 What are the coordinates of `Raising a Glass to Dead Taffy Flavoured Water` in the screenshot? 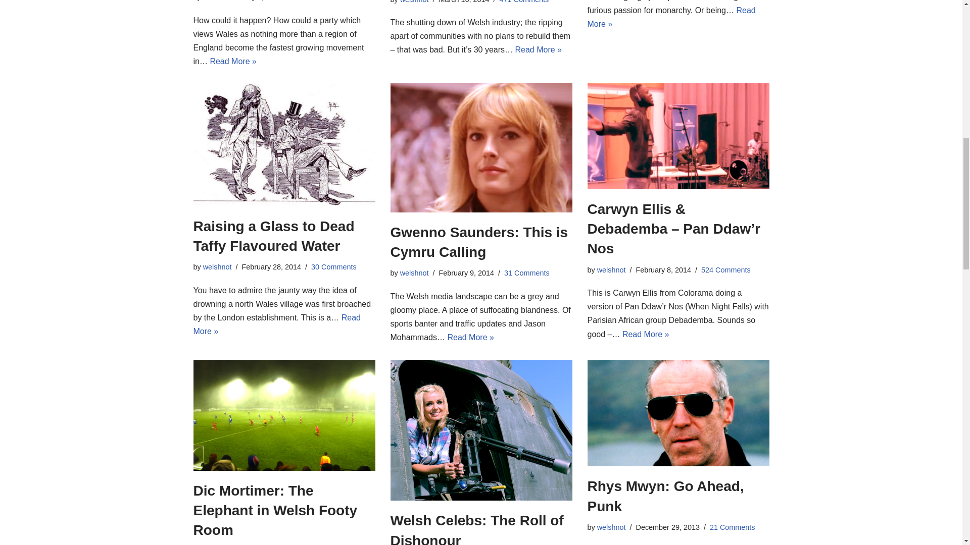 It's located at (273, 236).